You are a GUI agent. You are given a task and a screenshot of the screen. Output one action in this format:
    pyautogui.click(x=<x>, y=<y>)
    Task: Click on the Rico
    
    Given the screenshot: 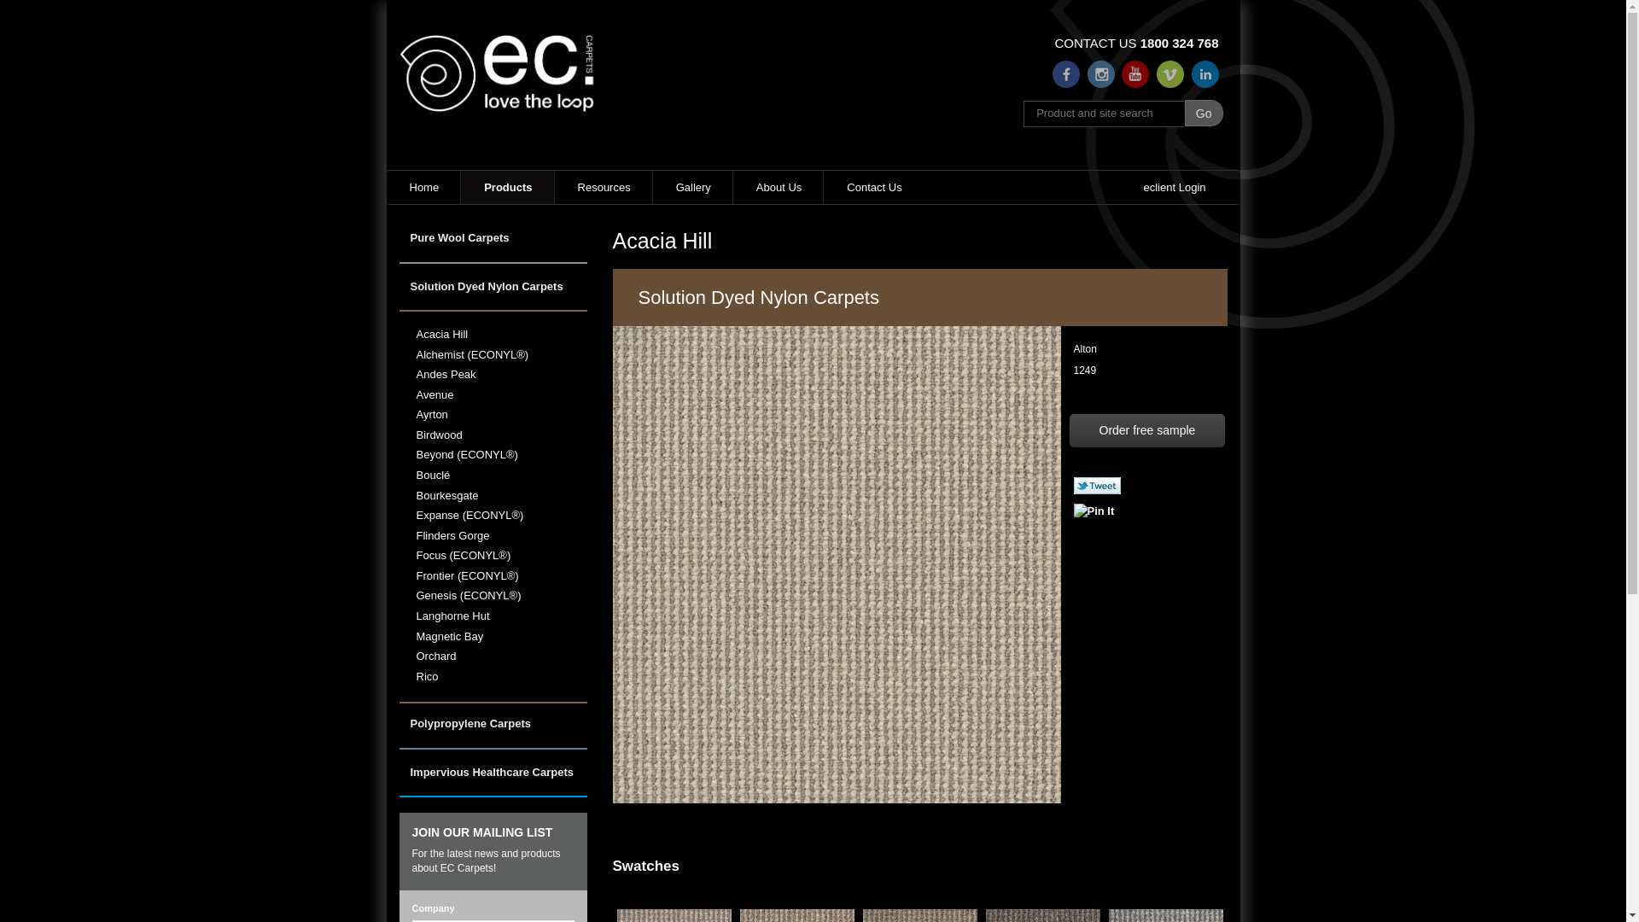 What is the action you would take?
    pyautogui.click(x=502, y=678)
    